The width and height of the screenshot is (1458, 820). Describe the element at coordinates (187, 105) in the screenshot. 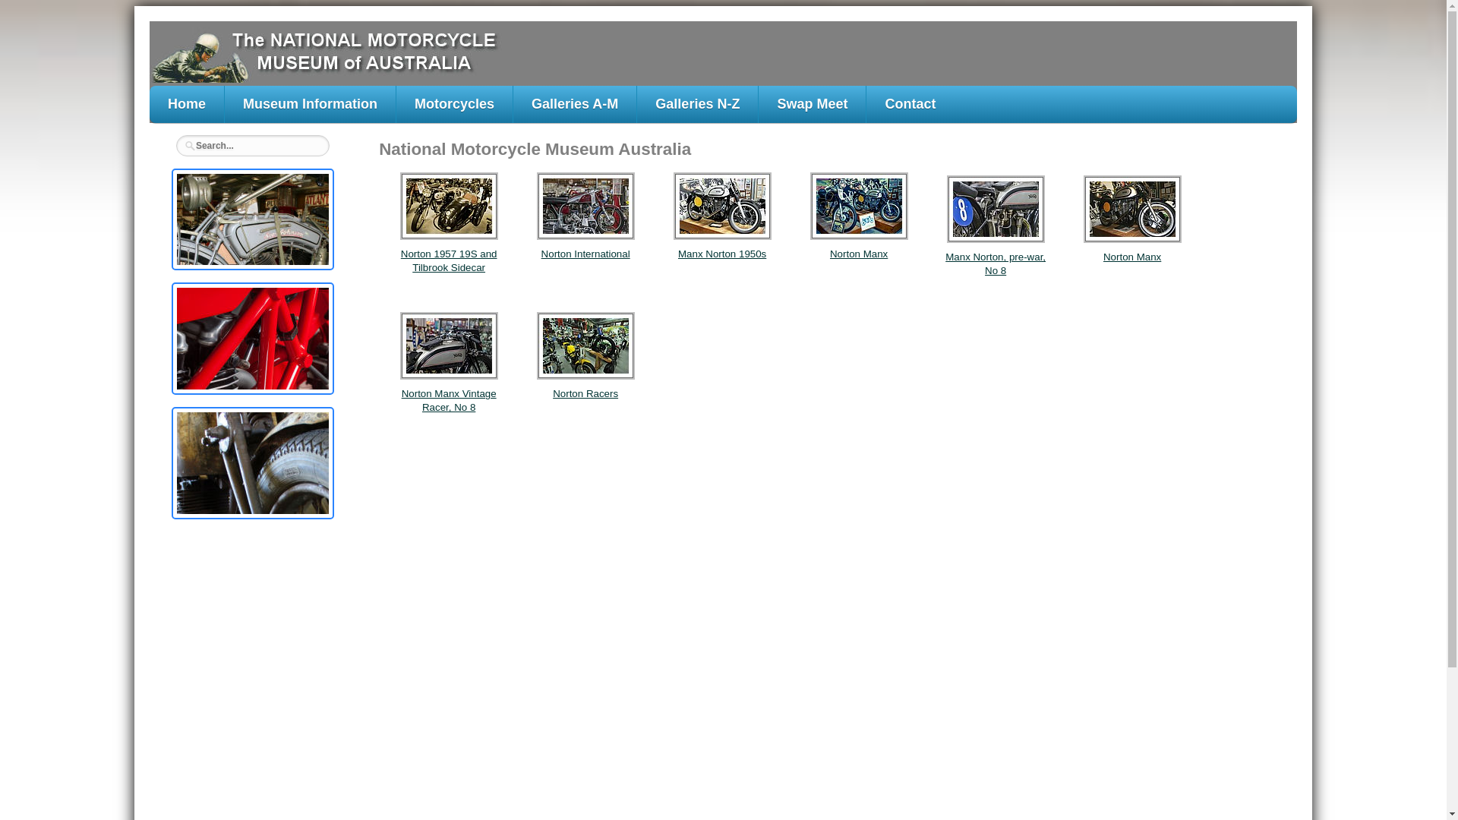

I see `Home` at that location.